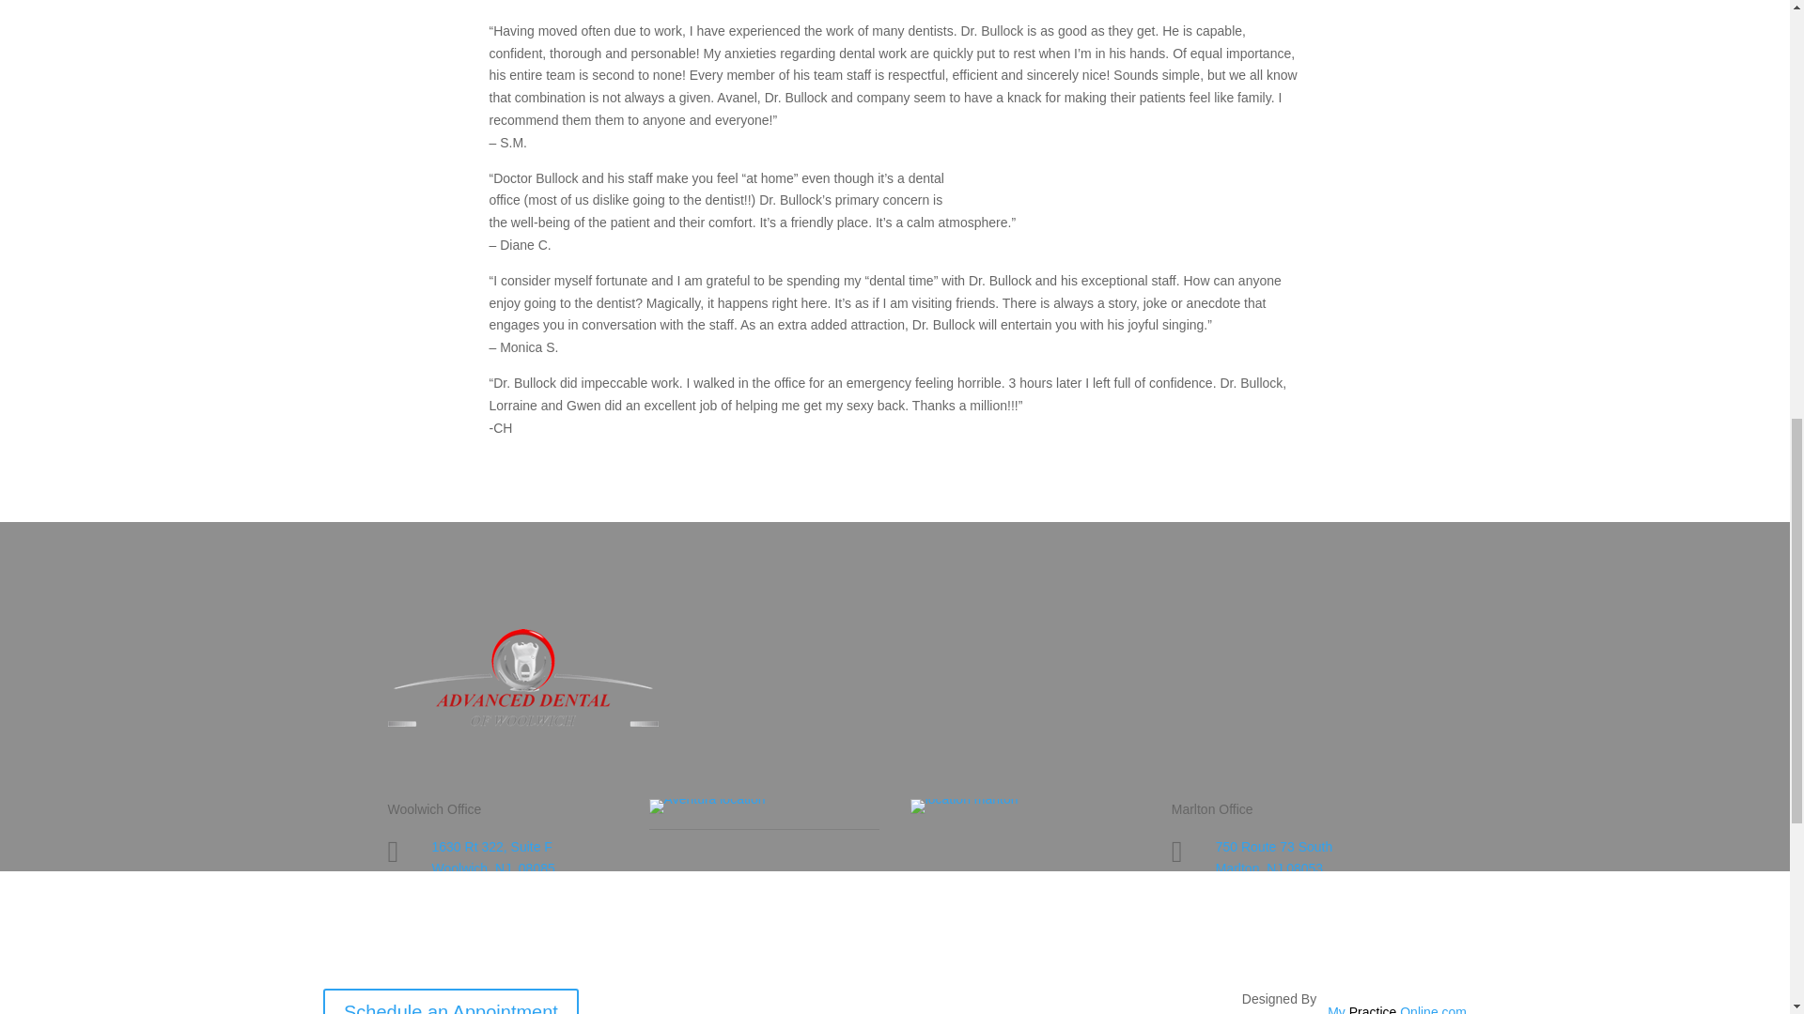 The height and width of the screenshot is (1014, 1804). Describe the element at coordinates (707, 807) in the screenshot. I see `woolwich-dental-office-location-map` at that location.